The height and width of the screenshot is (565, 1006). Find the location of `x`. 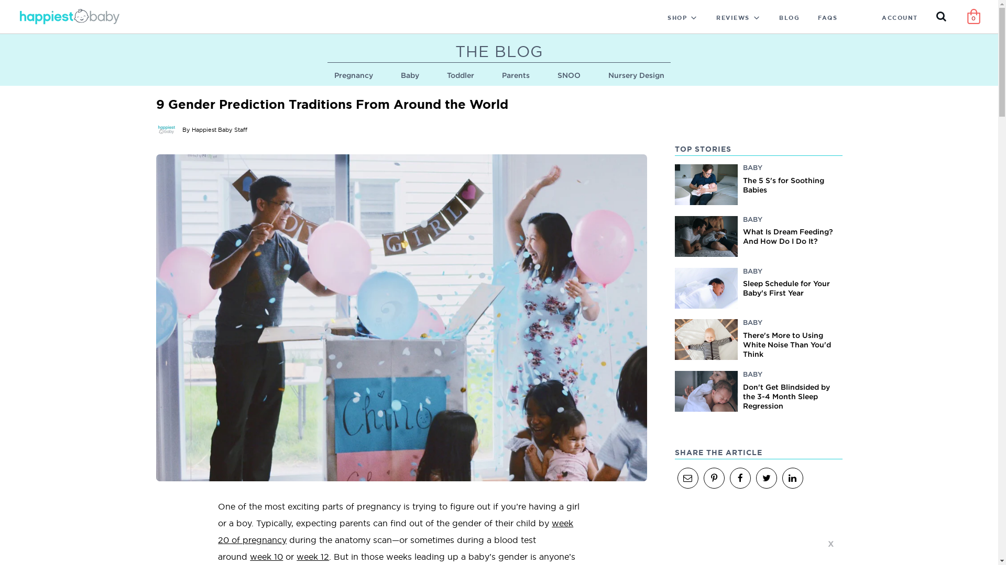

x is located at coordinates (831, 543).